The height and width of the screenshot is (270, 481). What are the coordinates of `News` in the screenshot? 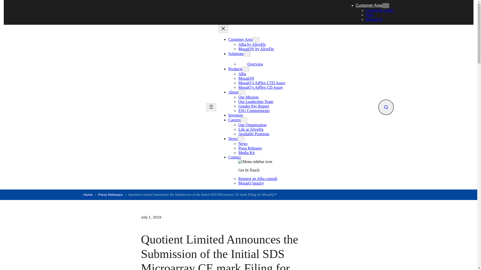 It's located at (243, 143).